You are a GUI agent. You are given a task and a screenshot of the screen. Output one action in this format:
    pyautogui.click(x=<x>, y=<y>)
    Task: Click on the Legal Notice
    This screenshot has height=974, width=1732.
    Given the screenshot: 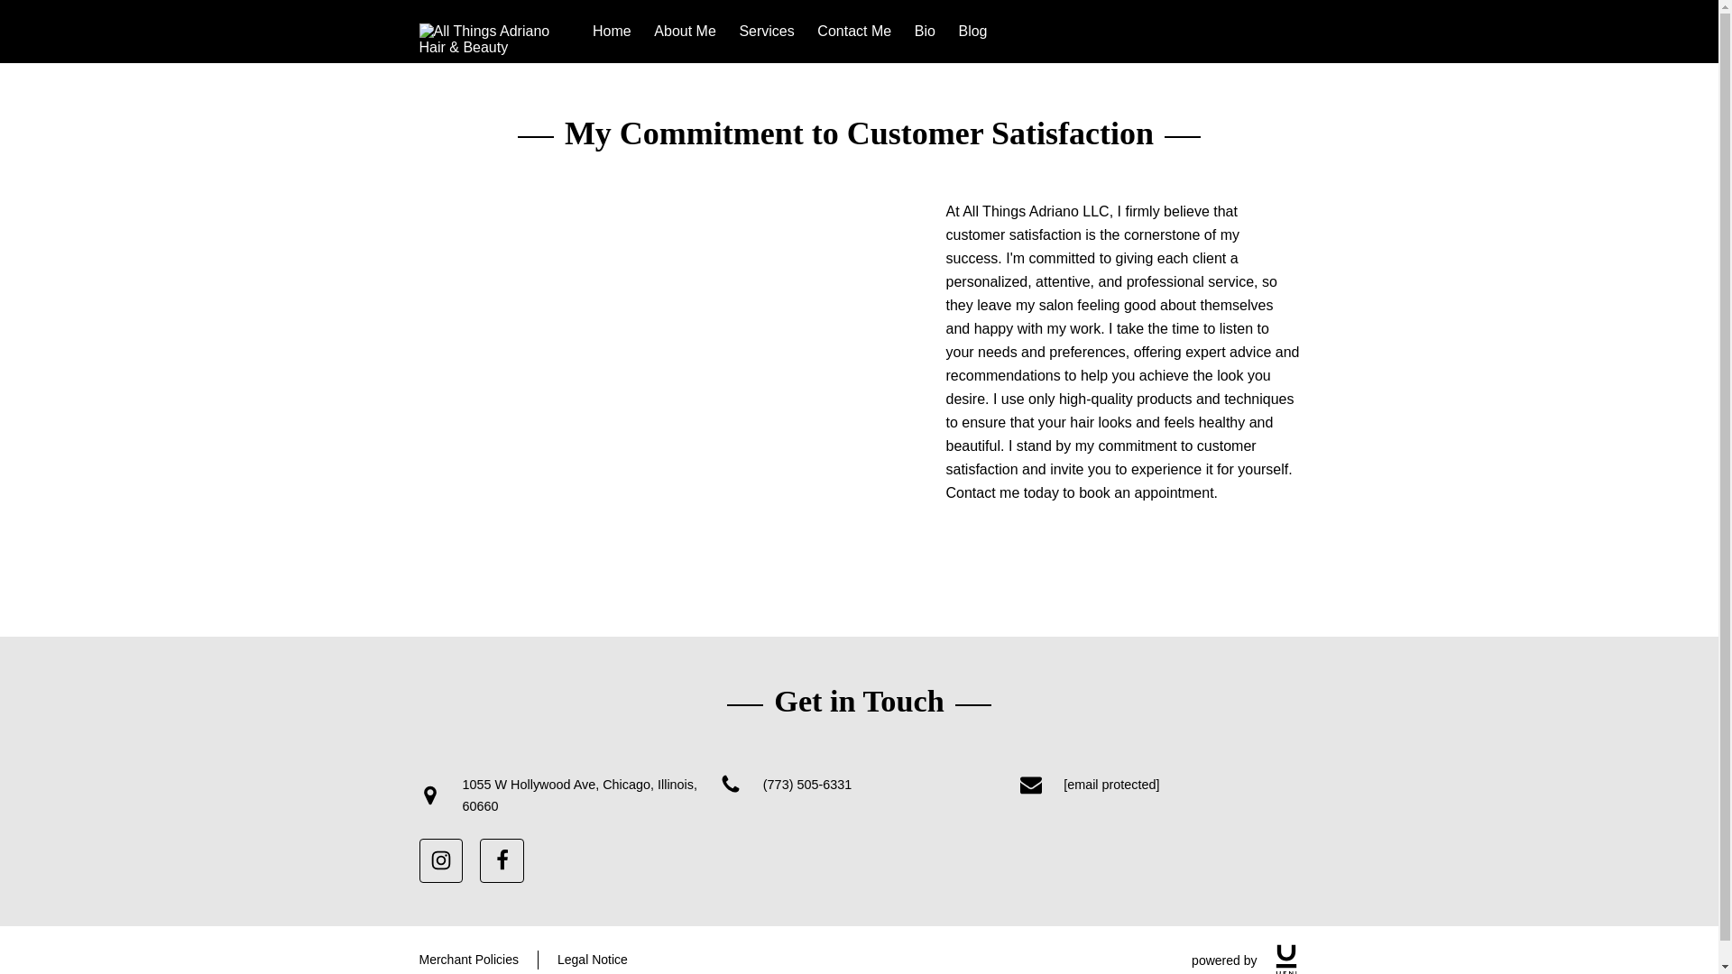 What is the action you would take?
    pyautogui.click(x=592, y=960)
    